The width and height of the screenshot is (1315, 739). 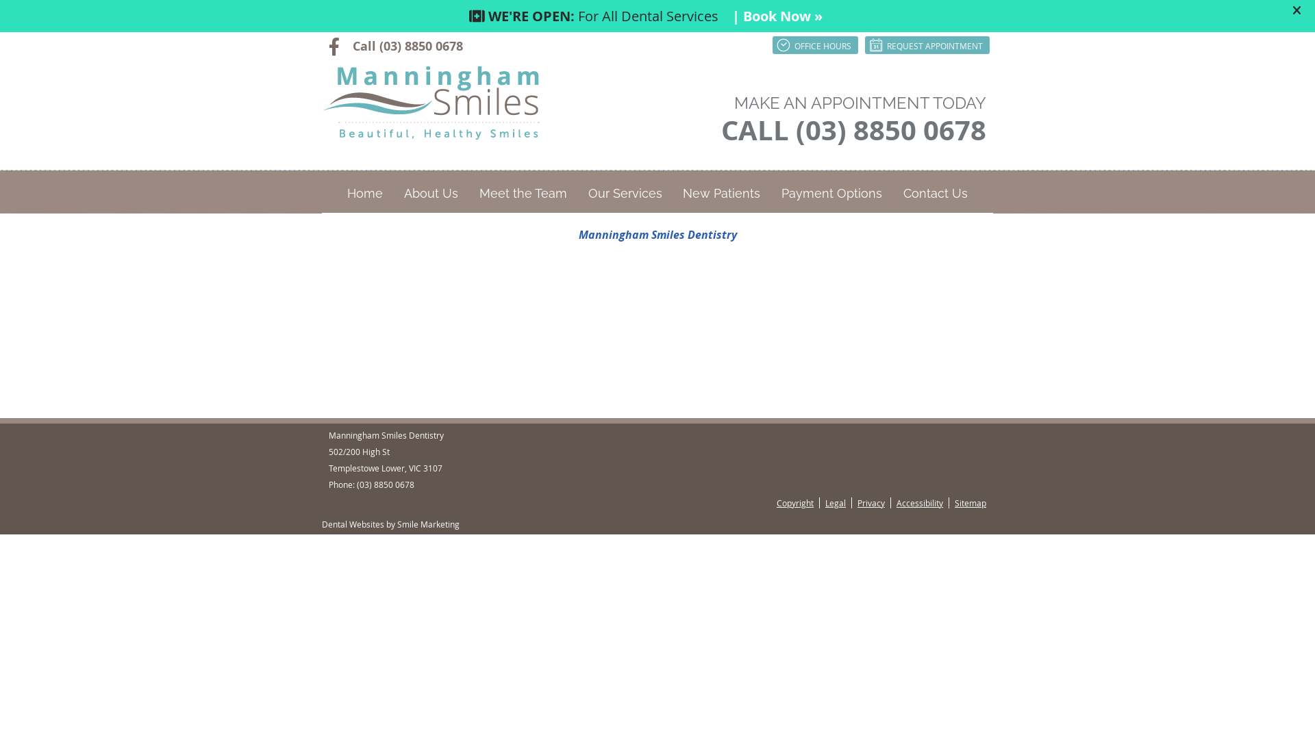 I want to click on OFFICE HOURS, so click(x=815, y=45).